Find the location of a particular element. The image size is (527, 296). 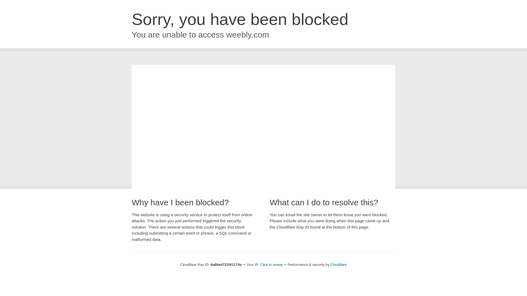

Cloudflare is located at coordinates (338, 264).